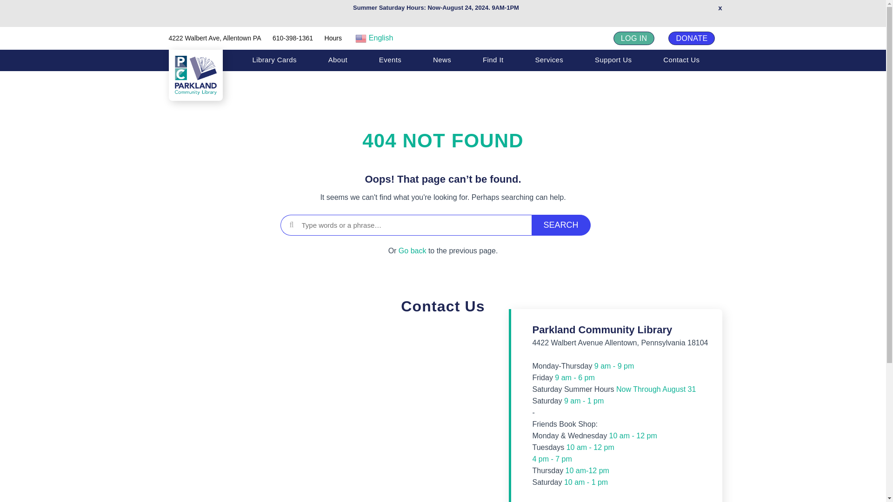  I want to click on DONATE, so click(691, 38).